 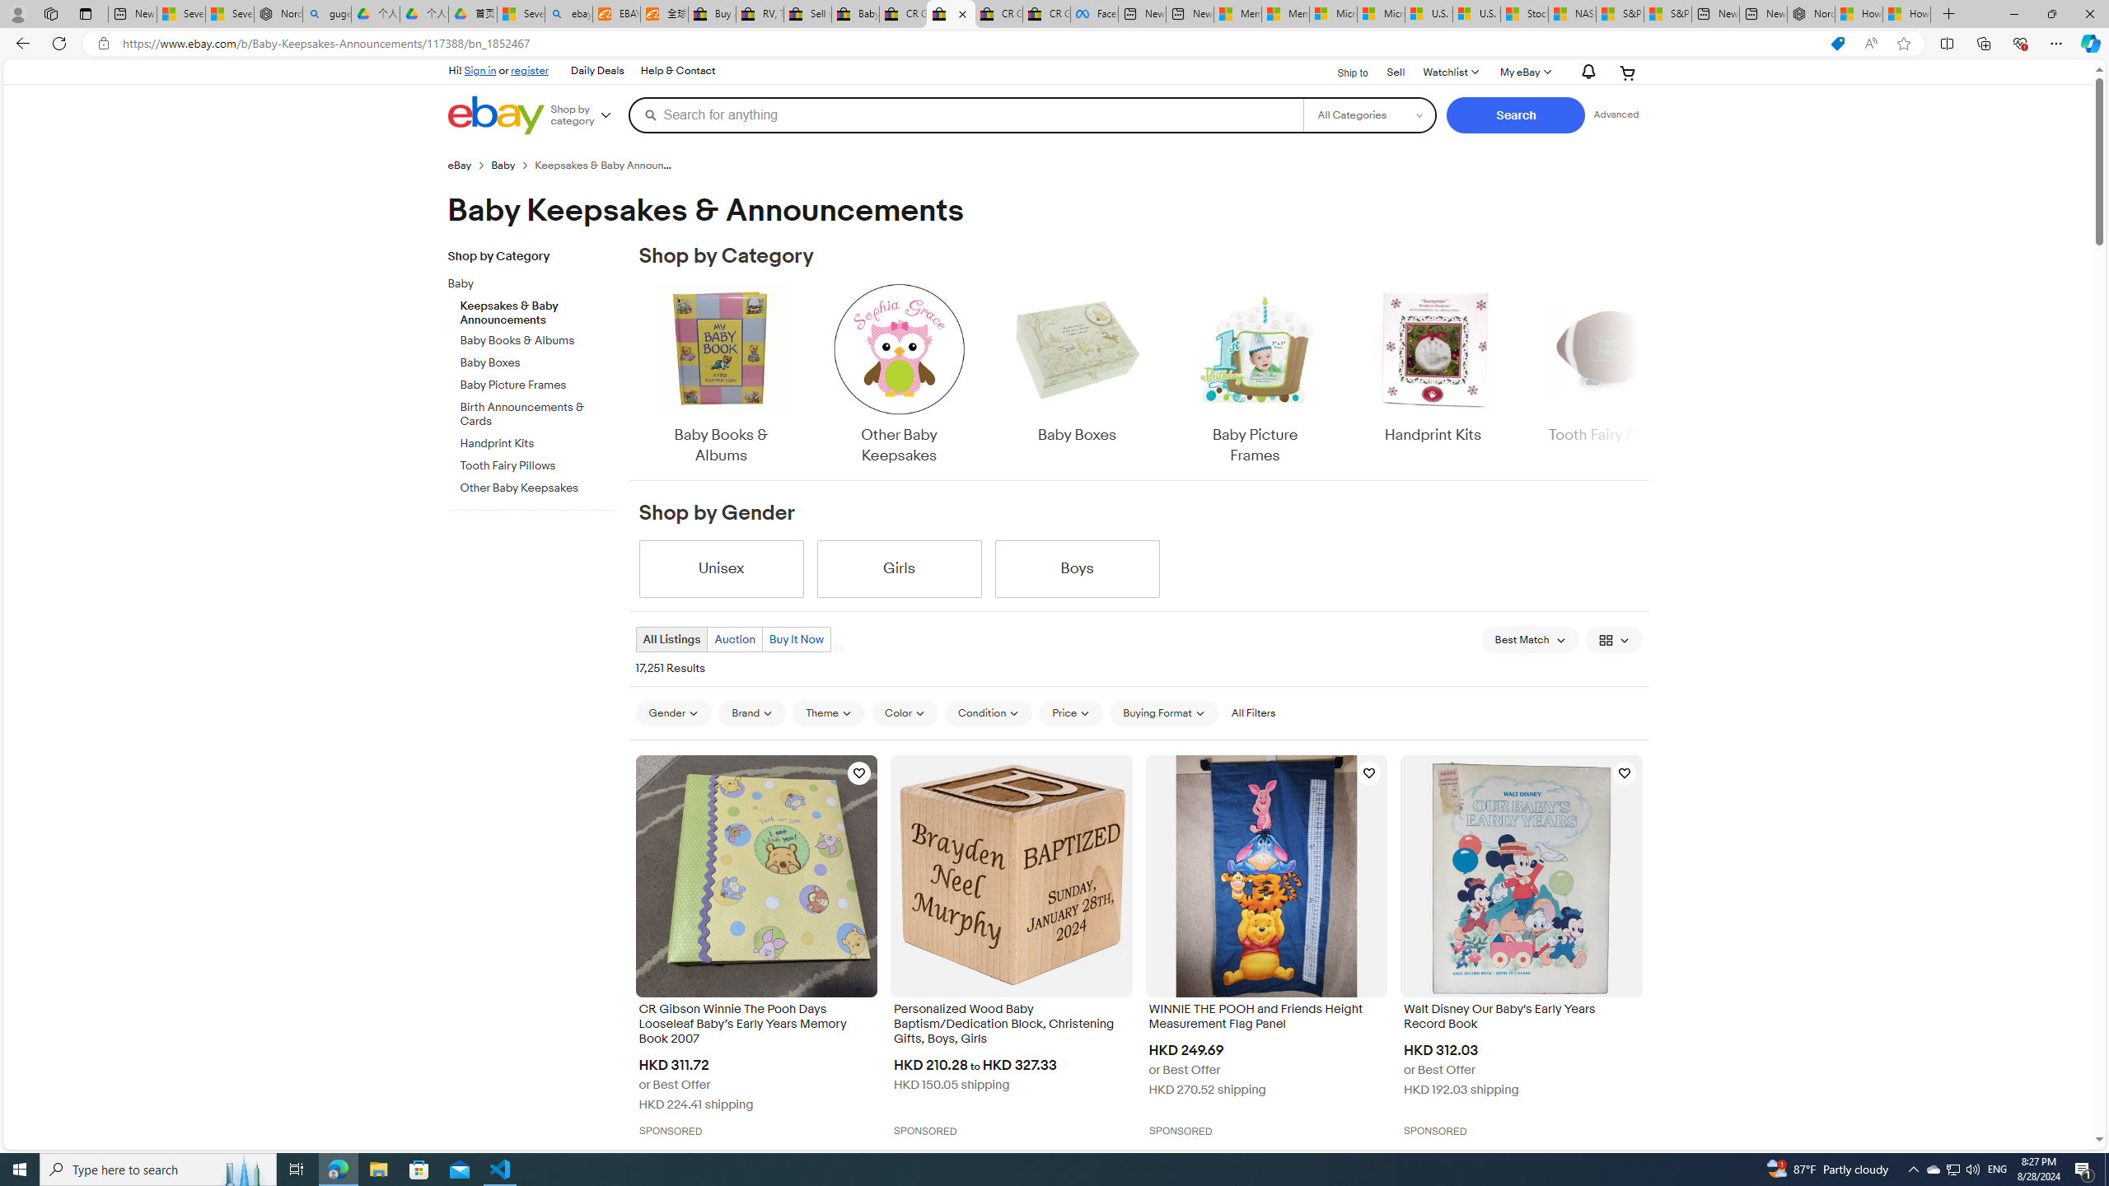 What do you see at coordinates (1763, 14) in the screenshot?
I see `New tab` at bounding box center [1763, 14].